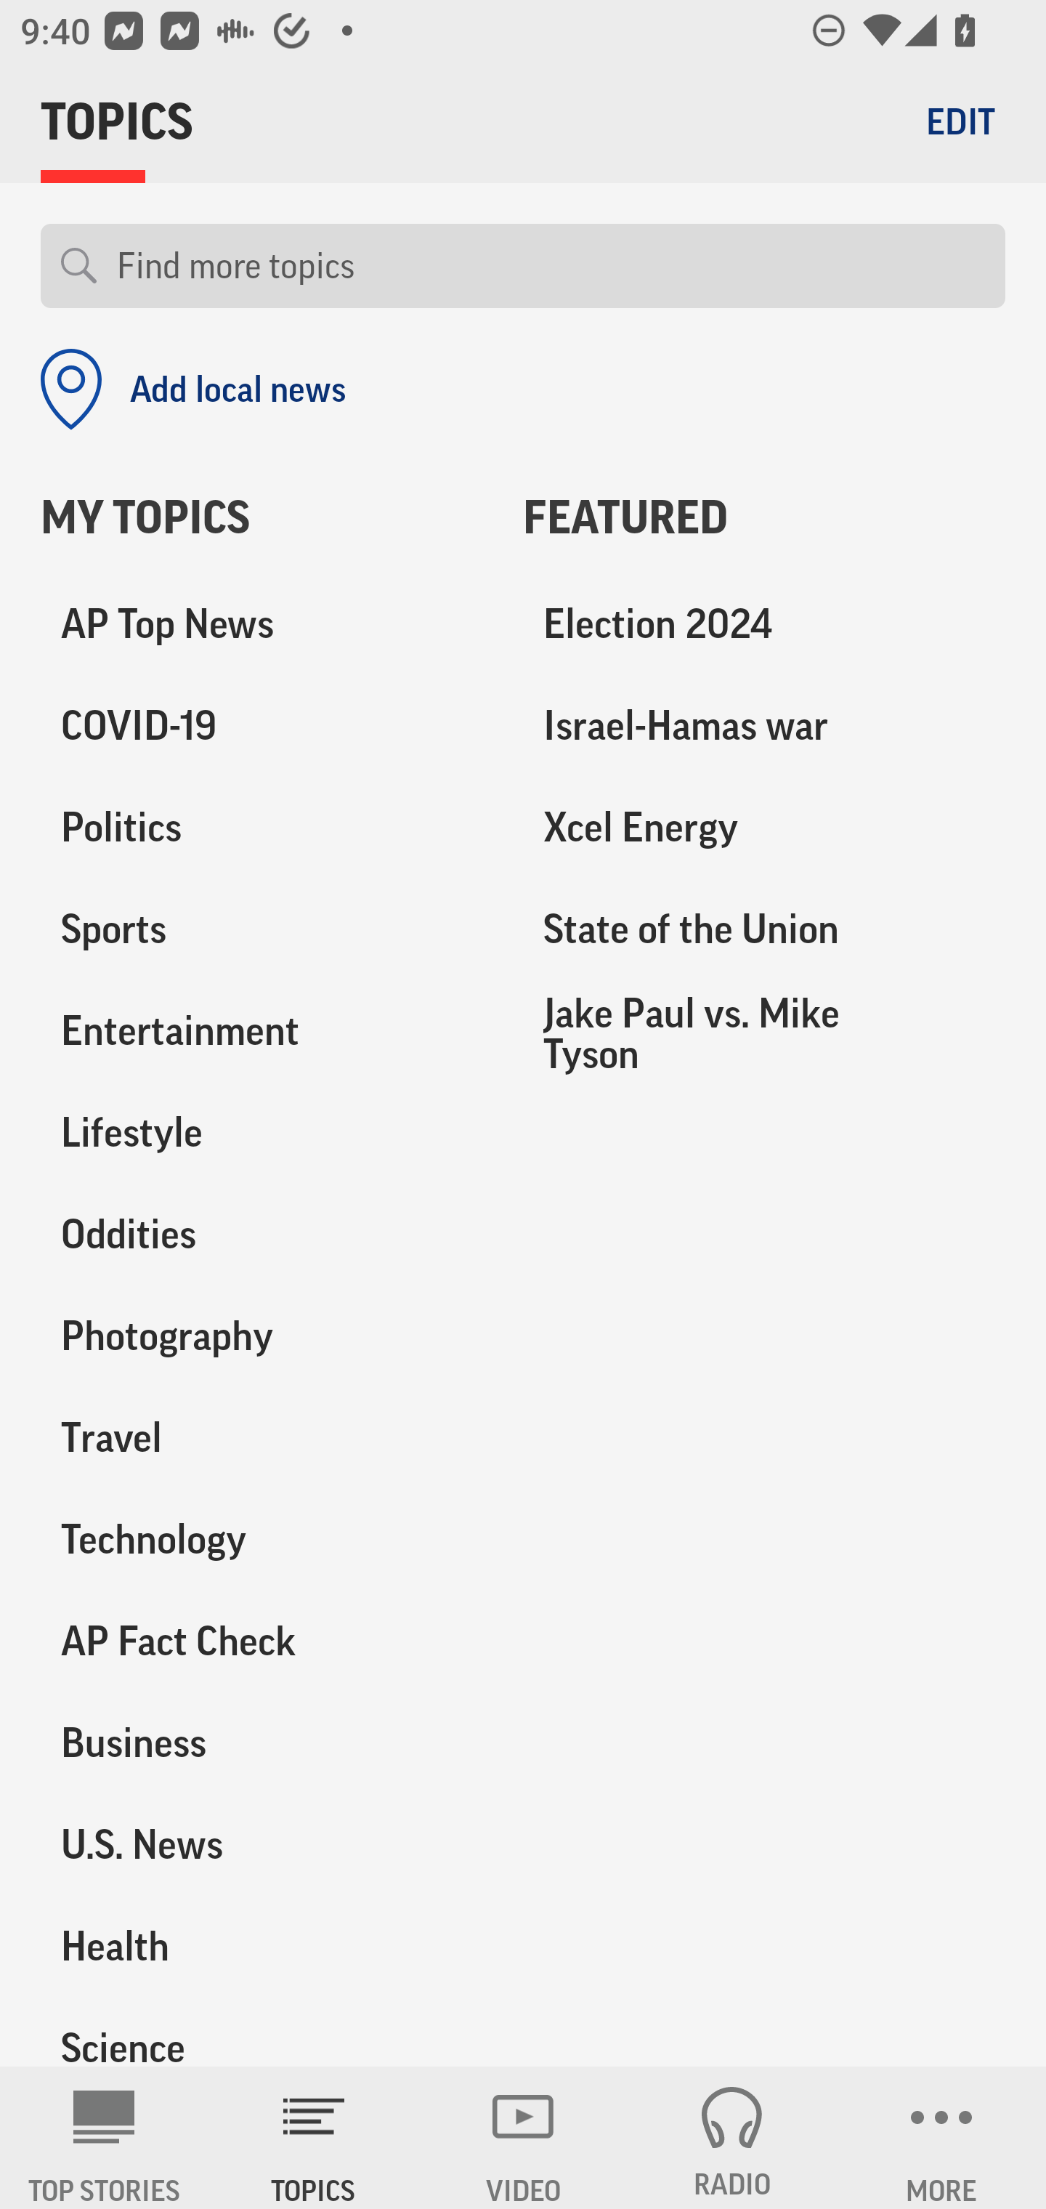 This screenshot has width=1046, height=2209. Describe the element at coordinates (261, 929) in the screenshot. I see `Sports` at that location.